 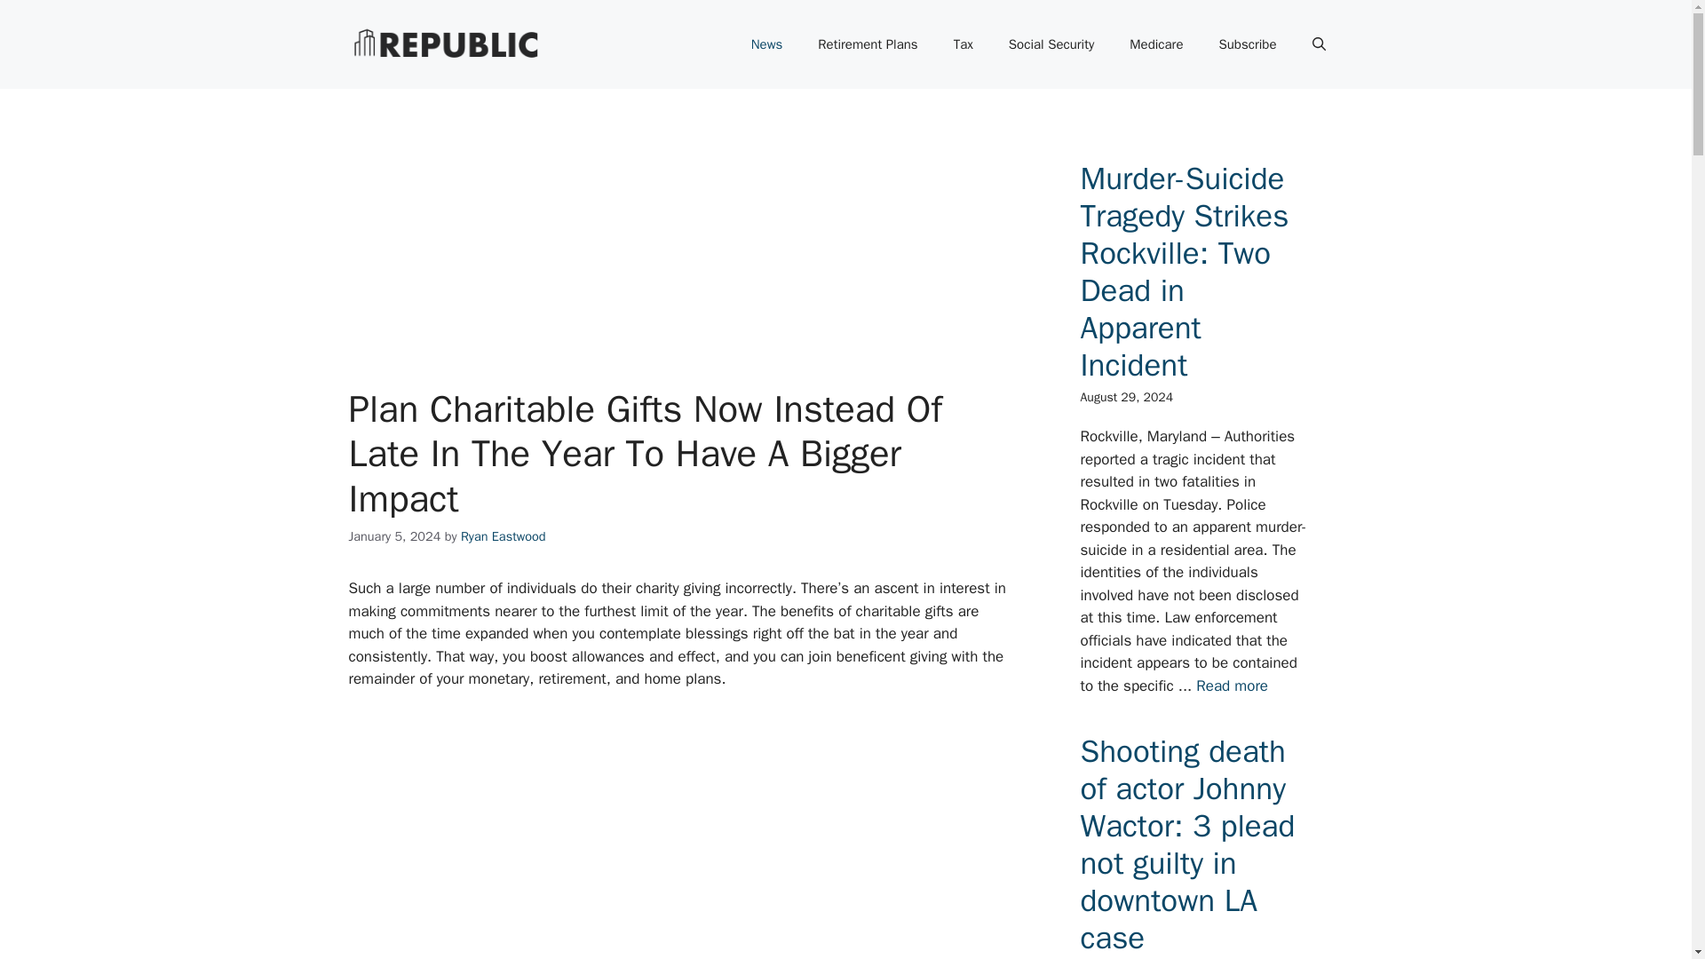 What do you see at coordinates (1233, 686) in the screenshot?
I see `Read more` at bounding box center [1233, 686].